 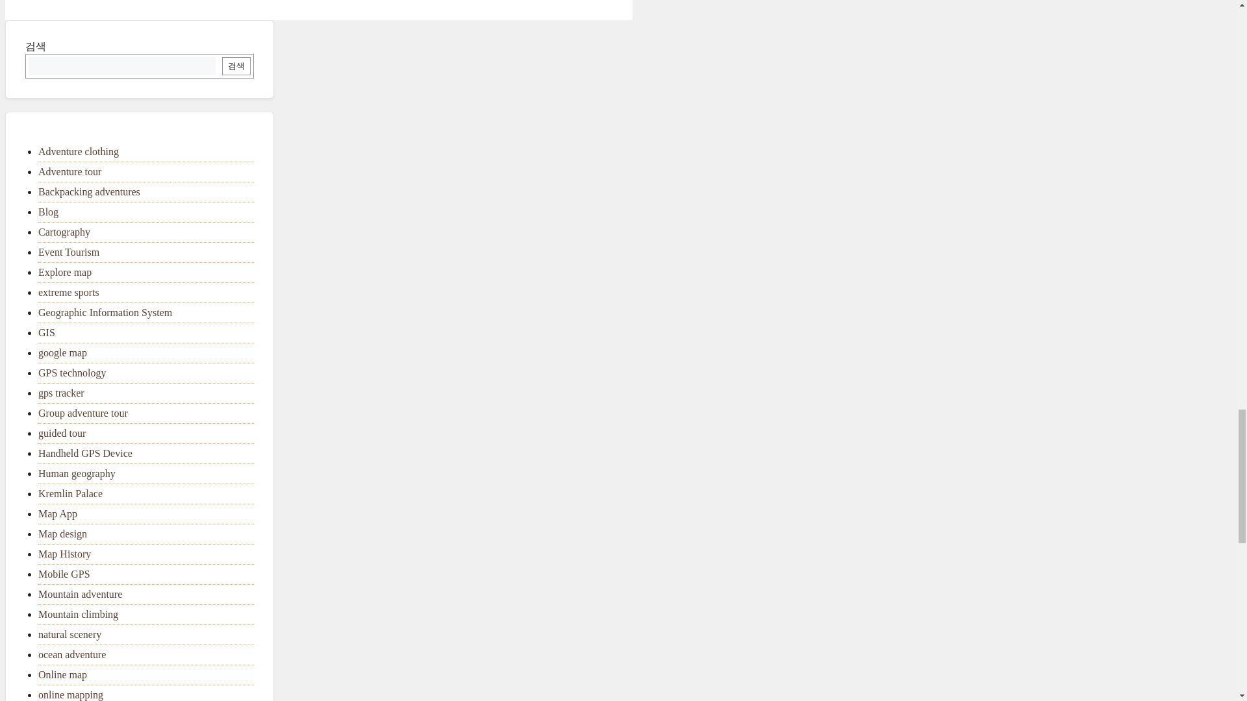 I want to click on Backpacking adventures, so click(x=89, y=191).